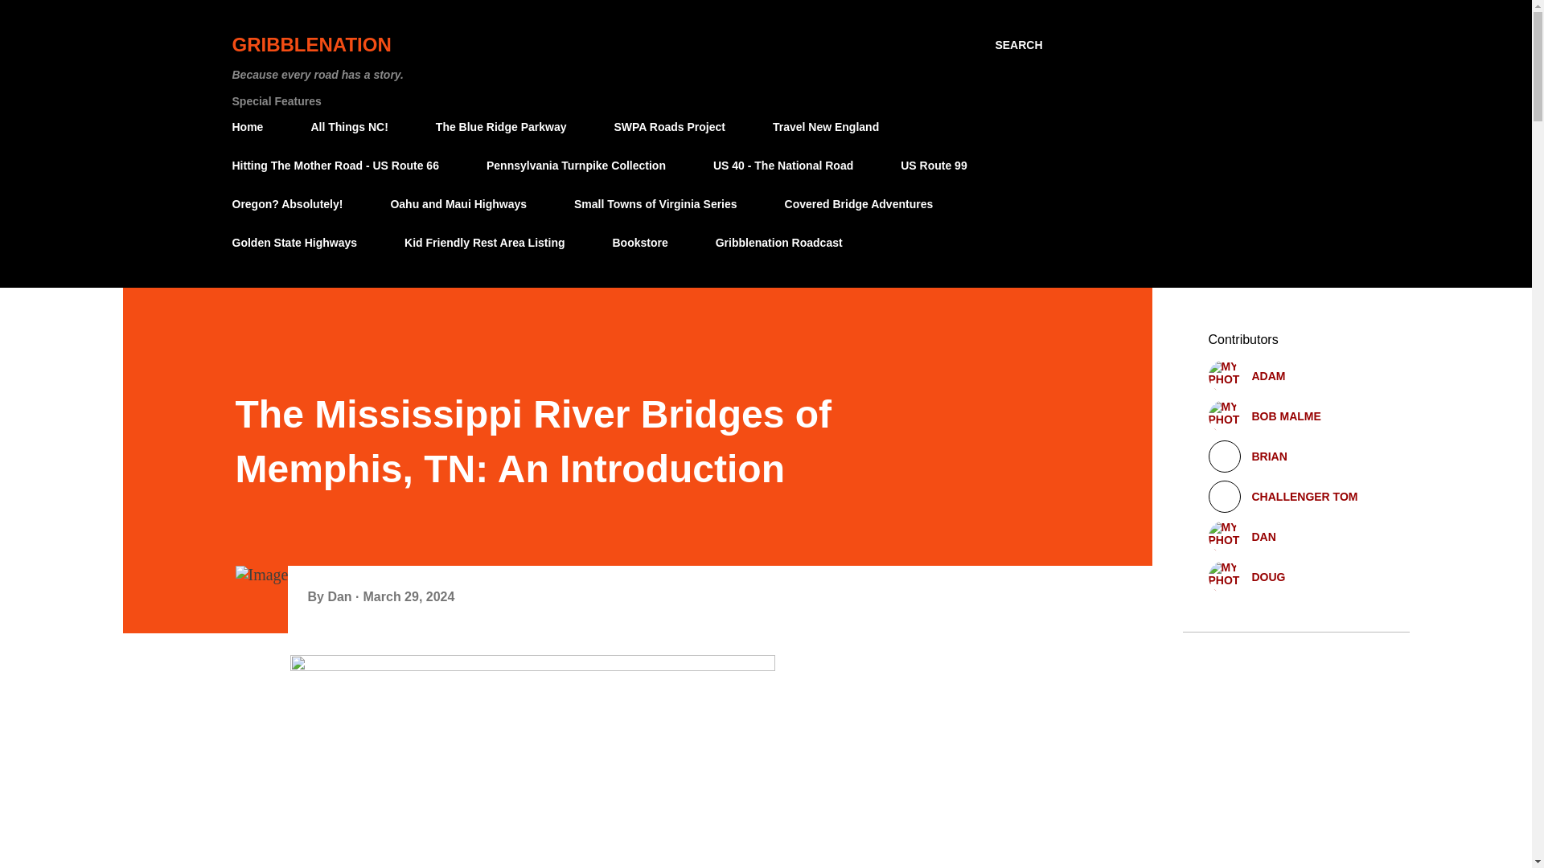 The width and height of the screenshot is (1544, 868). Describe the element at coordinates (349, 127) in the screenshot. I see `All Things NC!` at that location.